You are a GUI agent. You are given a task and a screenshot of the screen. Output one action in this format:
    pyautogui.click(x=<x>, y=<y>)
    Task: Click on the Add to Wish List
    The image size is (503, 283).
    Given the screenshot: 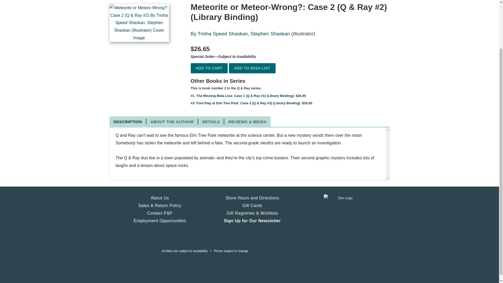 What is the action you would take?
    pyautogui.click(x=252, y=68)
    